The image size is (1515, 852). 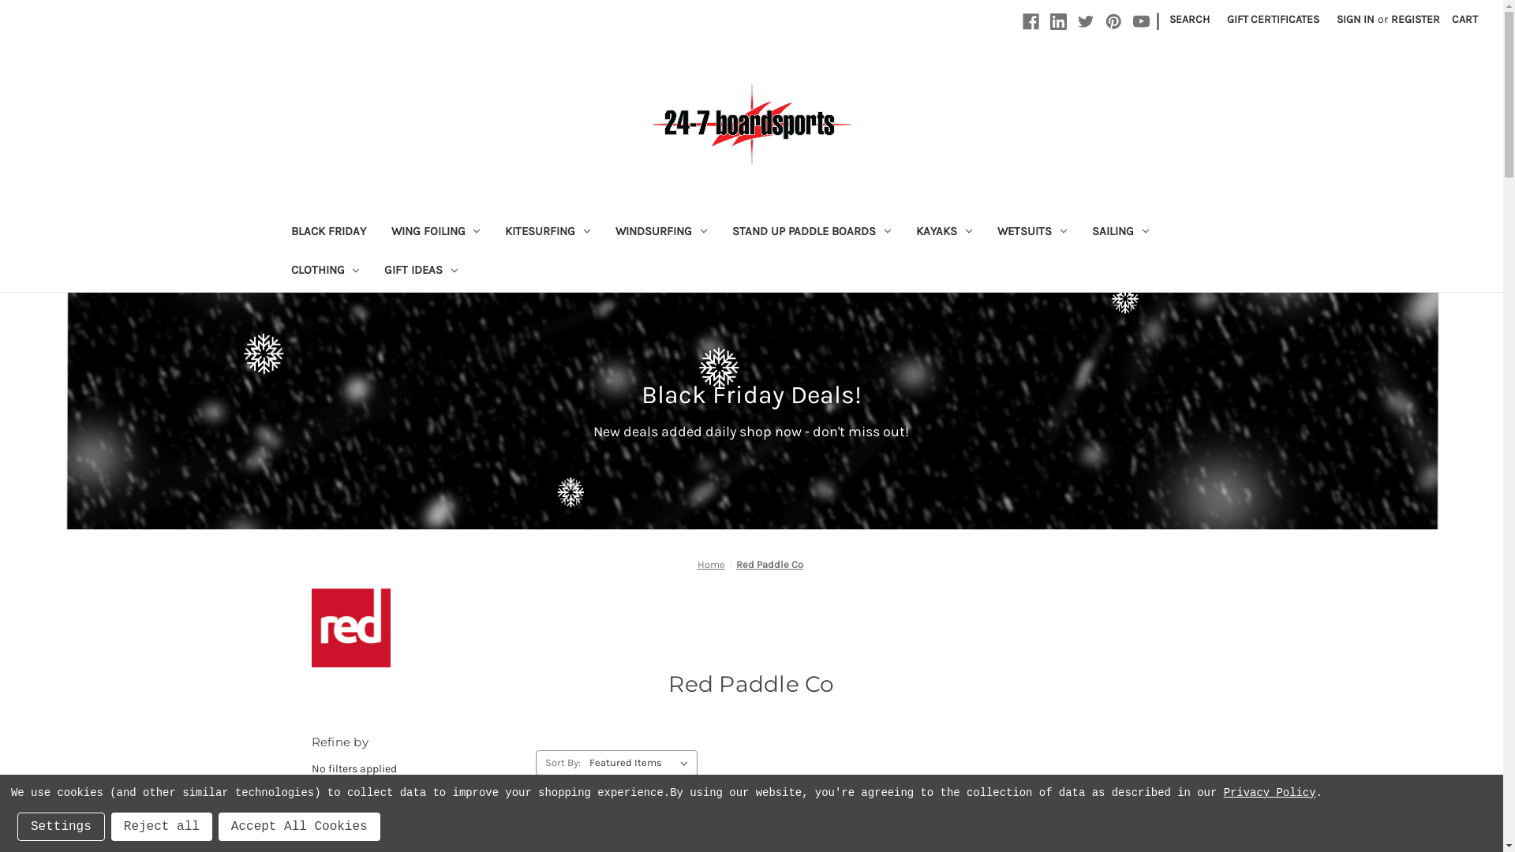 I want to click on SIGN IN, so click(x=1356, y=19).